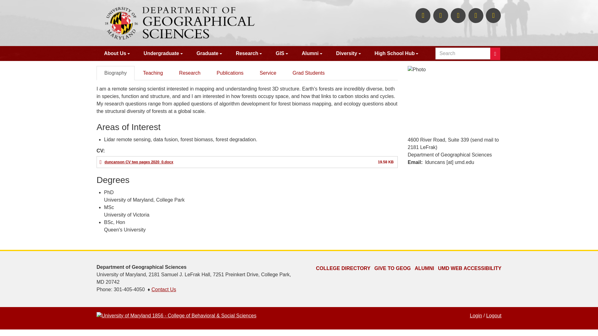 This screenshot has width=598, height=336. I want to click on Instagram, so click(440, 16).